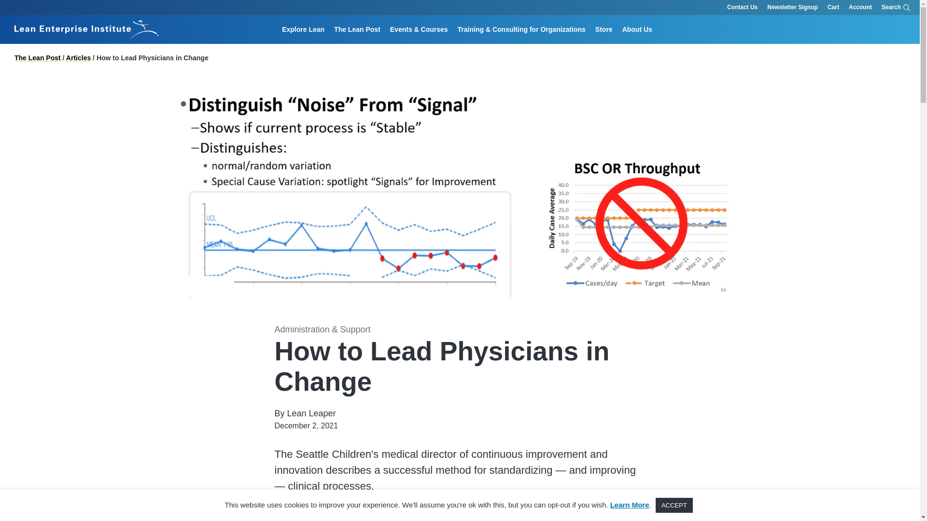  Describe the element at coordinates (303, 29) in the screenshot. I see `Explore Lean` at that location.